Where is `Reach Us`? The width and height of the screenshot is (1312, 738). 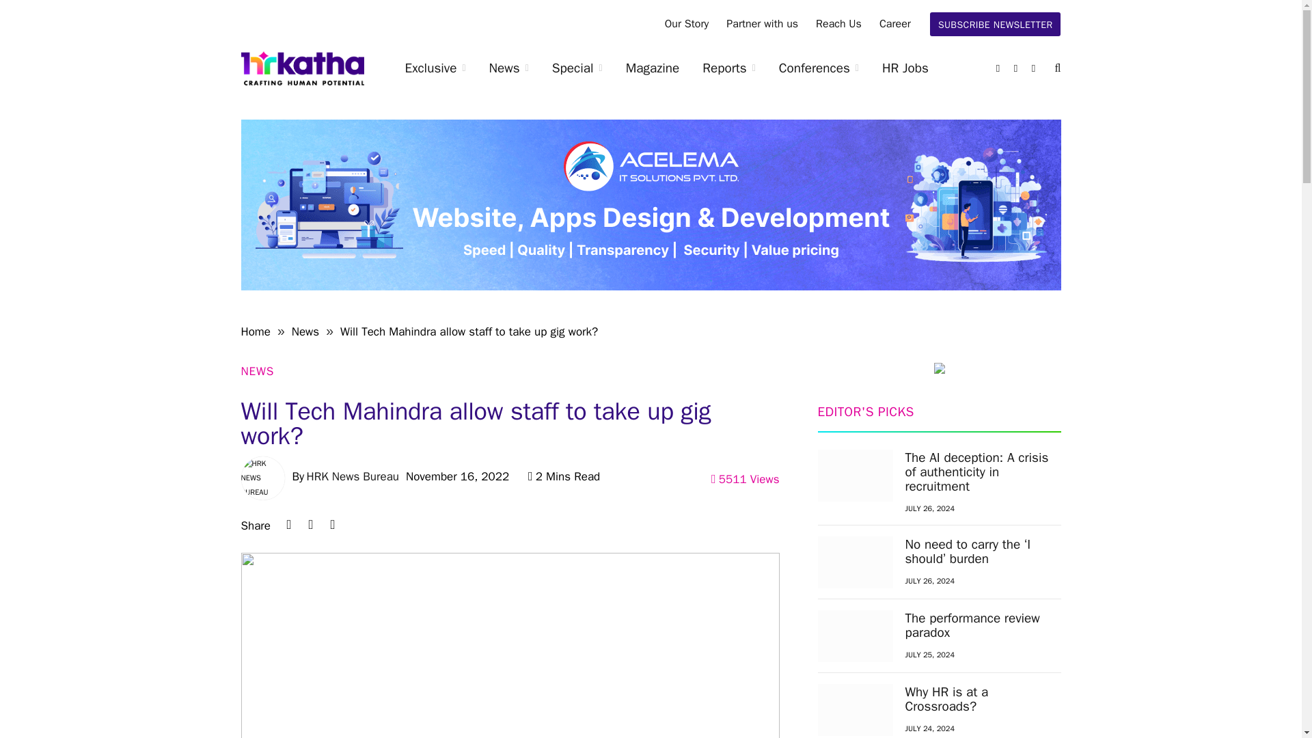 Reach Us is located at coordinates (838, 24).